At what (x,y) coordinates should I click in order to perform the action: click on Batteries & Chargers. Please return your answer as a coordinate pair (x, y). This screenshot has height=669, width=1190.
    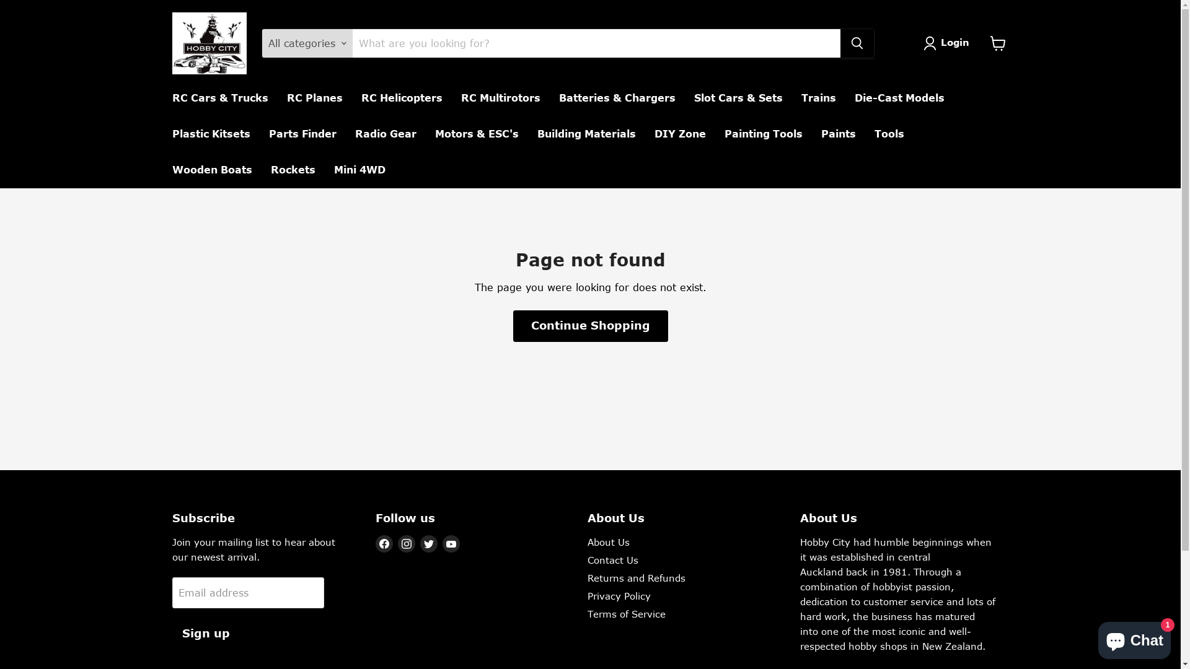
    Looking at the image, I should click on (617, 98).